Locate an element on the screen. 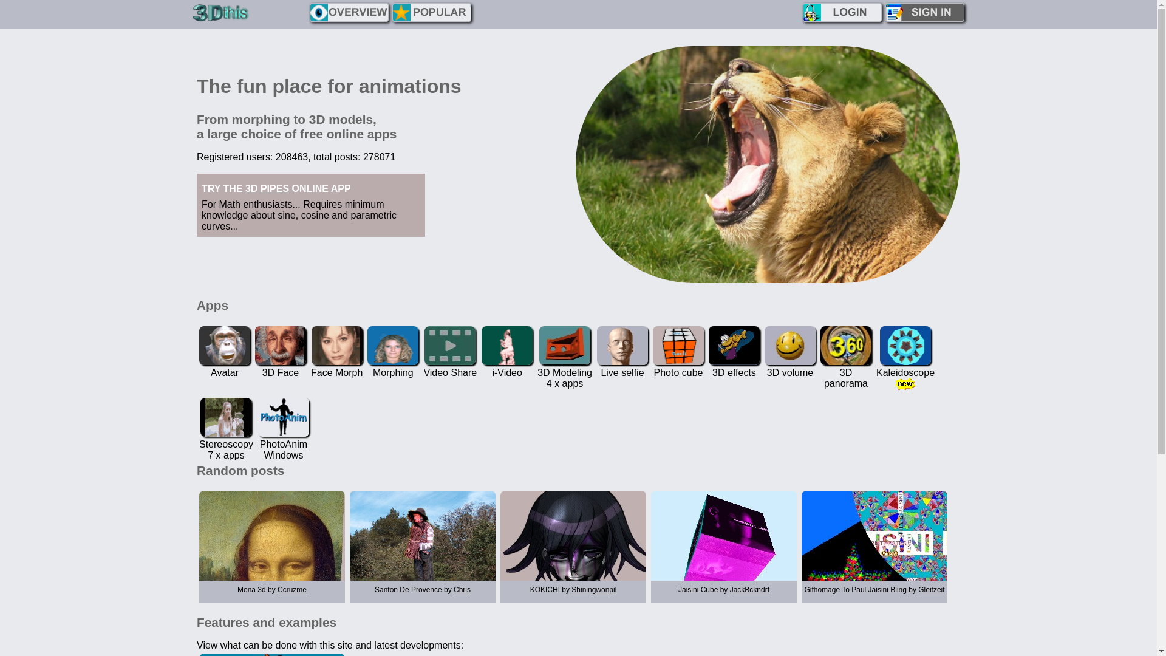  View Santon De Provence by Chris is located at coordinates (423, 545).